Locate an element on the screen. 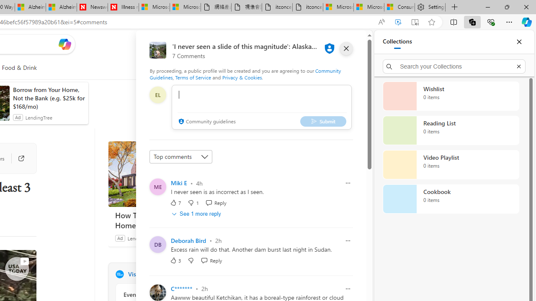 The image size is (536, 301). 3 Like is located at coordinates (176, 260).